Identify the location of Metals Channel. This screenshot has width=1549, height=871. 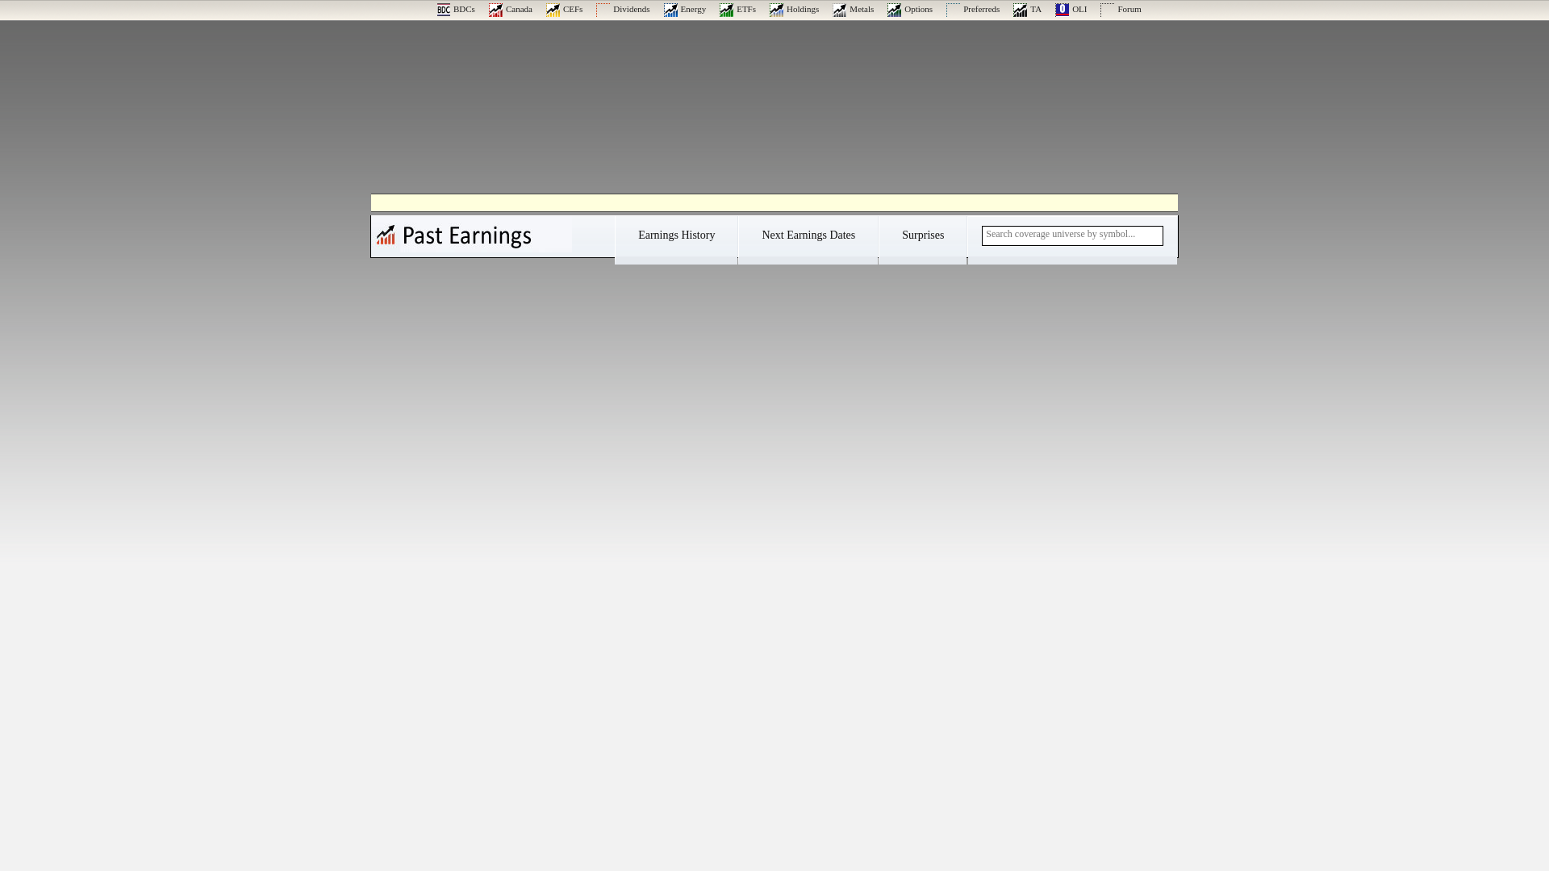
(853, 9).